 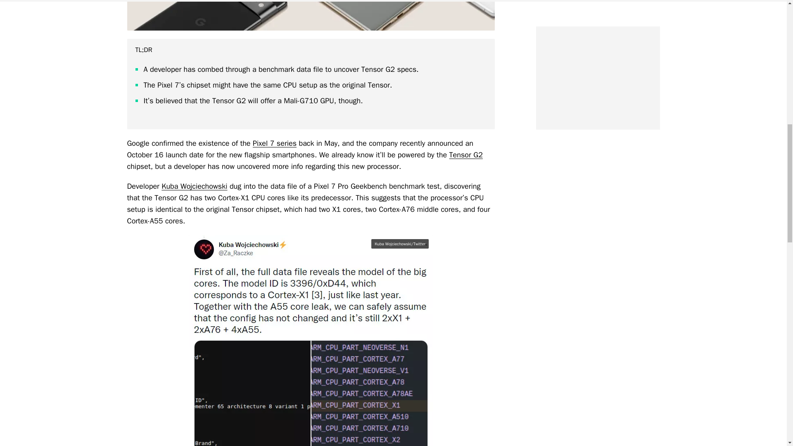 What do you see at coordinates (275, 143) in the screenshot?
I see `Pixel 7 series` at bounding box center [275, 143].